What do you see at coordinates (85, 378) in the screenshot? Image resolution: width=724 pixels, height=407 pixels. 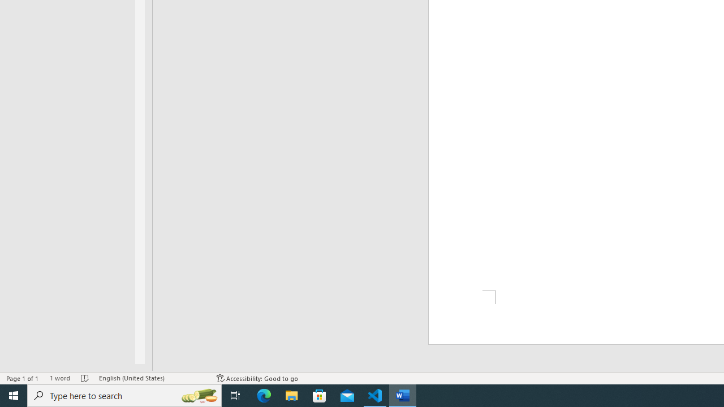 I see `Spelling and Grammar Check No Errors` at bounding box center [85, 378].